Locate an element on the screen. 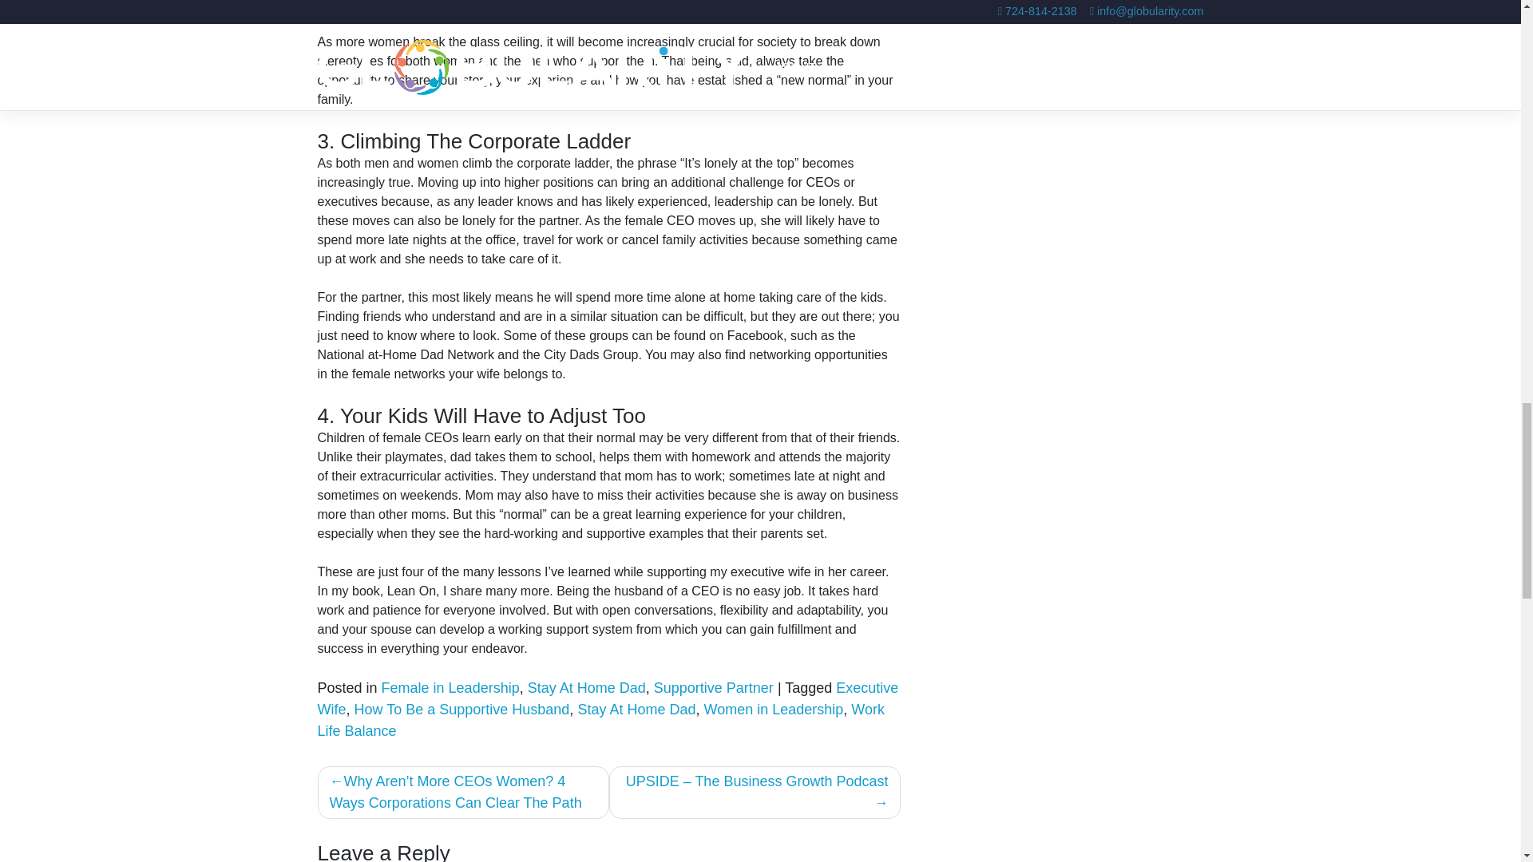  Women in Leadership is located at coordinates (773, 709).